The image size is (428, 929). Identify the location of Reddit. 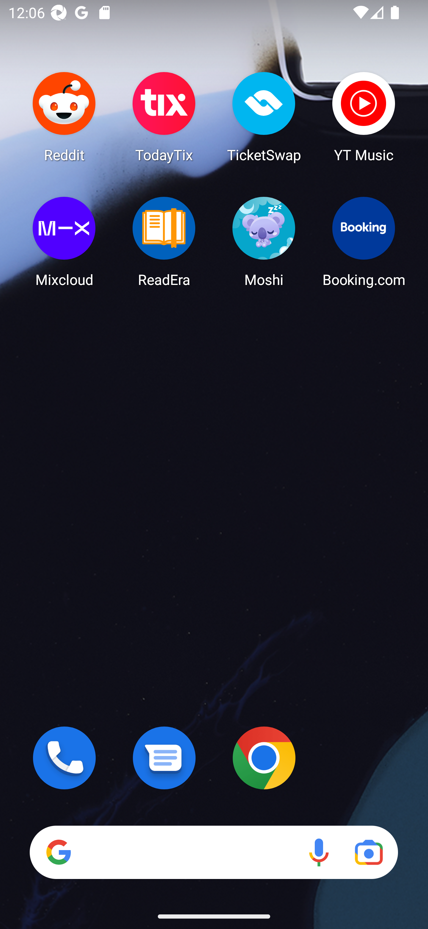
(64, 117).